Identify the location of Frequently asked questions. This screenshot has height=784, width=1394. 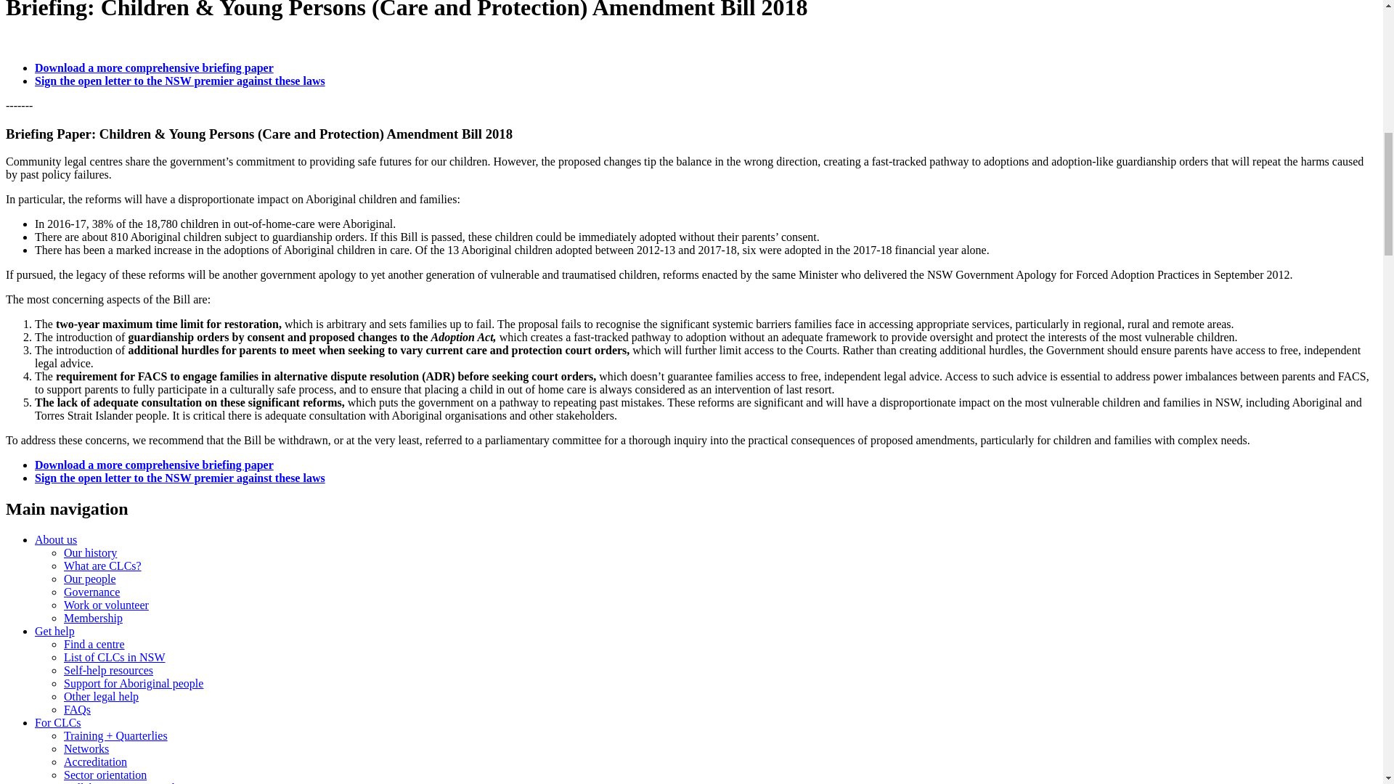
(77, 709).